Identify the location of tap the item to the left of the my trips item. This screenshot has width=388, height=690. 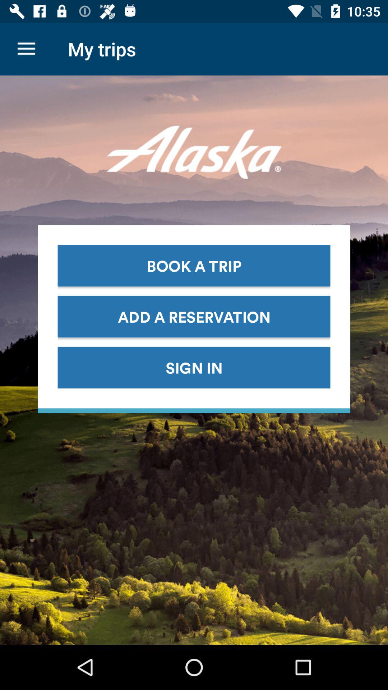
(26, 49).